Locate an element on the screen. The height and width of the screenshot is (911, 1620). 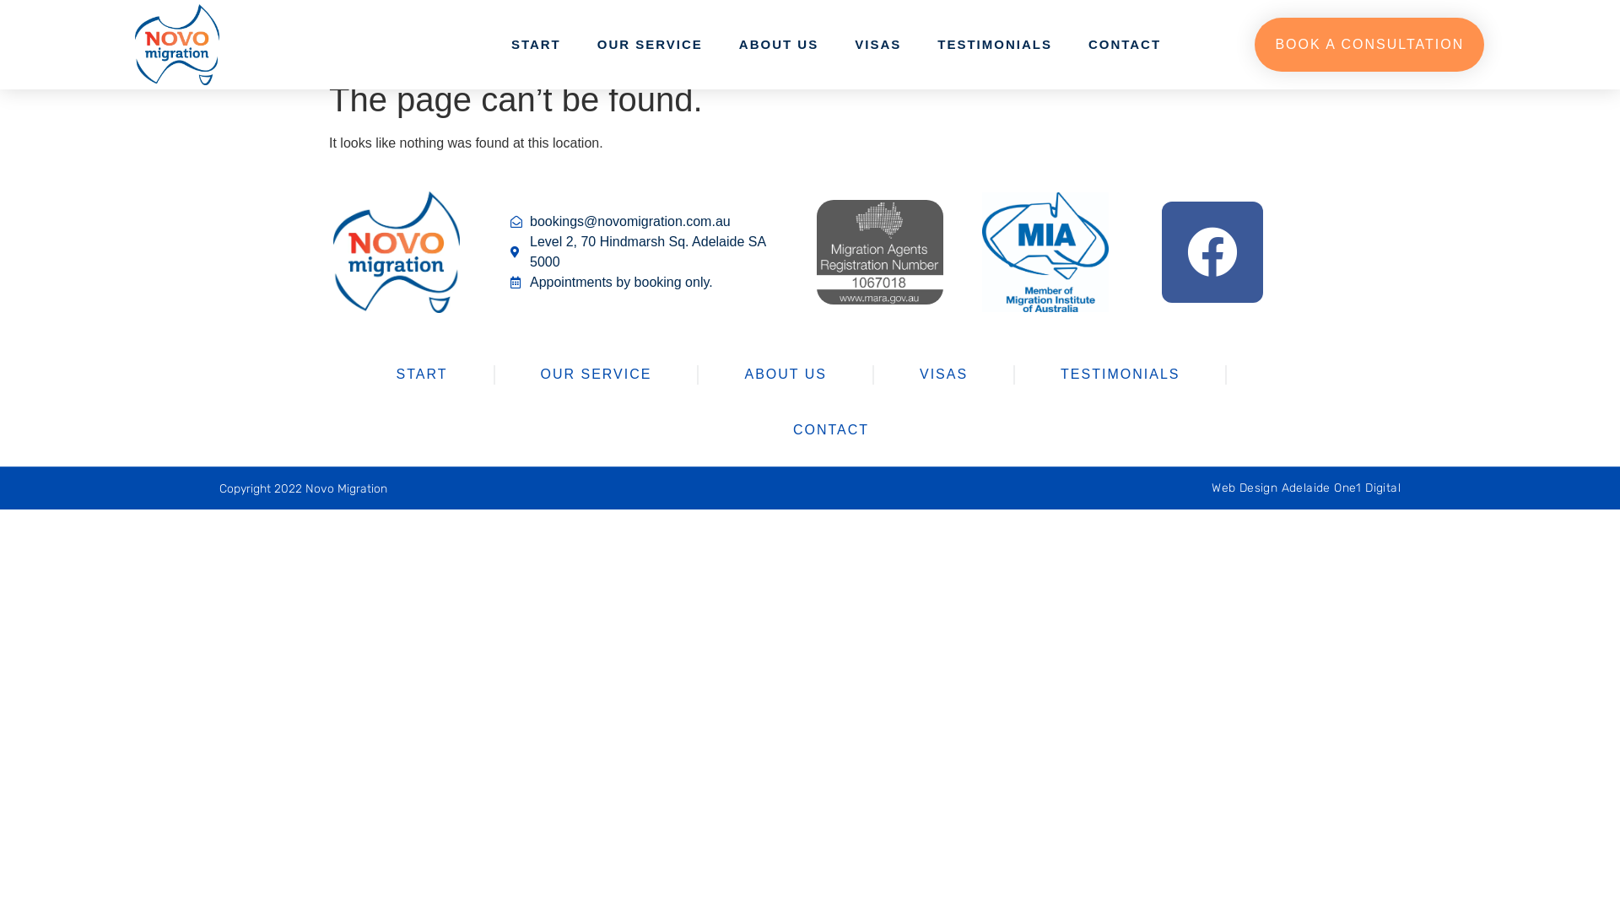
bookings@novomigration.com.au is located at coordinates (651, 222).